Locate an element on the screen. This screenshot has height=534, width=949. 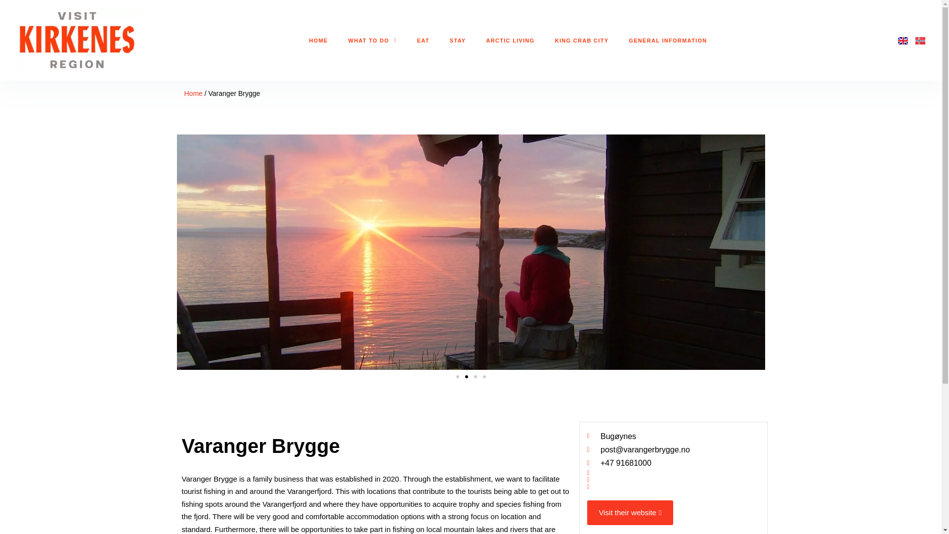
Home is located at coordinates (193, 93).